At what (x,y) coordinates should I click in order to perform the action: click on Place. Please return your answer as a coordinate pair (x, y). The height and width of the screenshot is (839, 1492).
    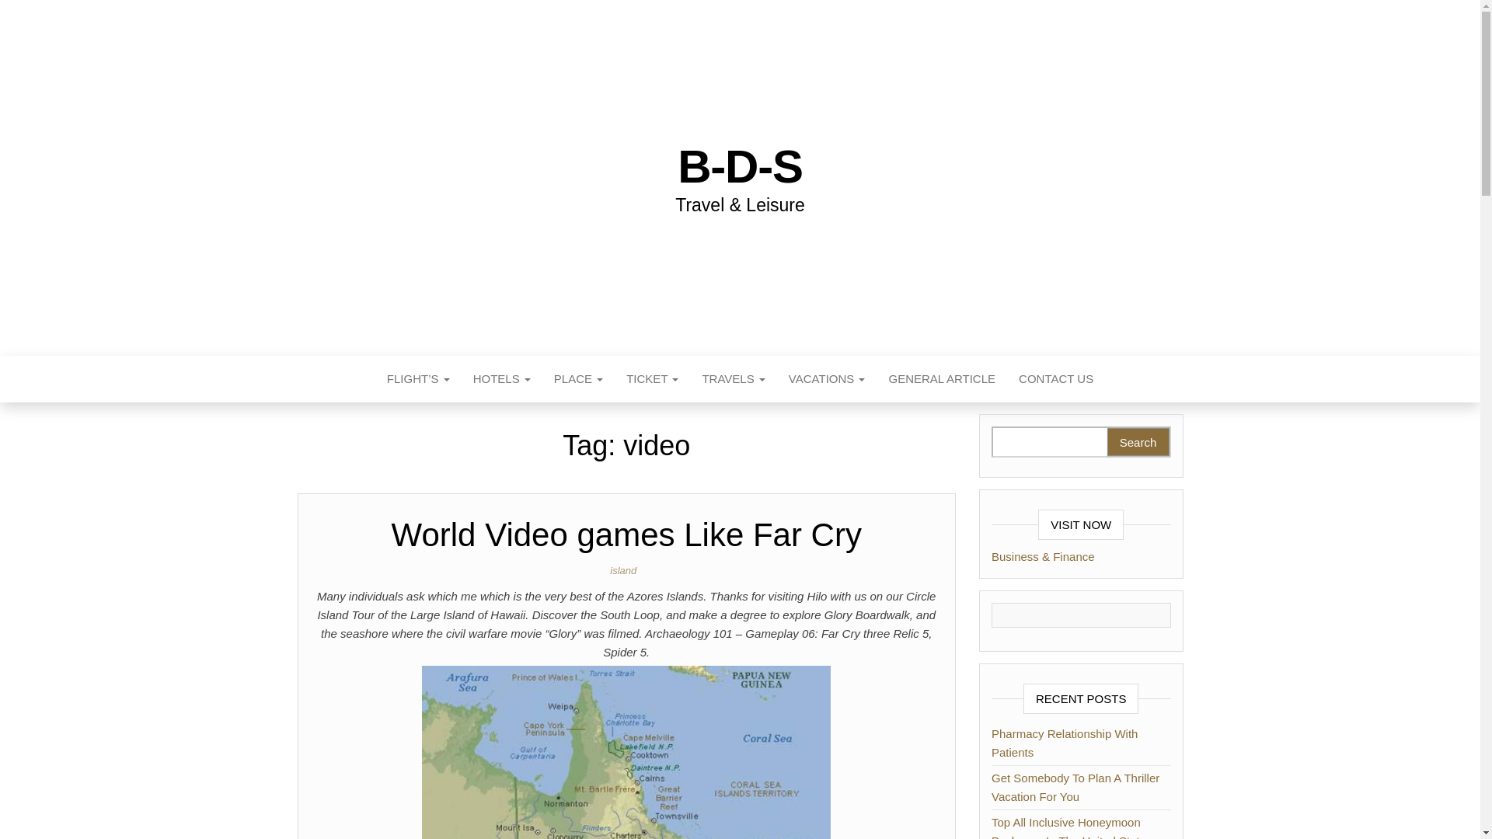
    Looking at the image, I should click on (578, 379).